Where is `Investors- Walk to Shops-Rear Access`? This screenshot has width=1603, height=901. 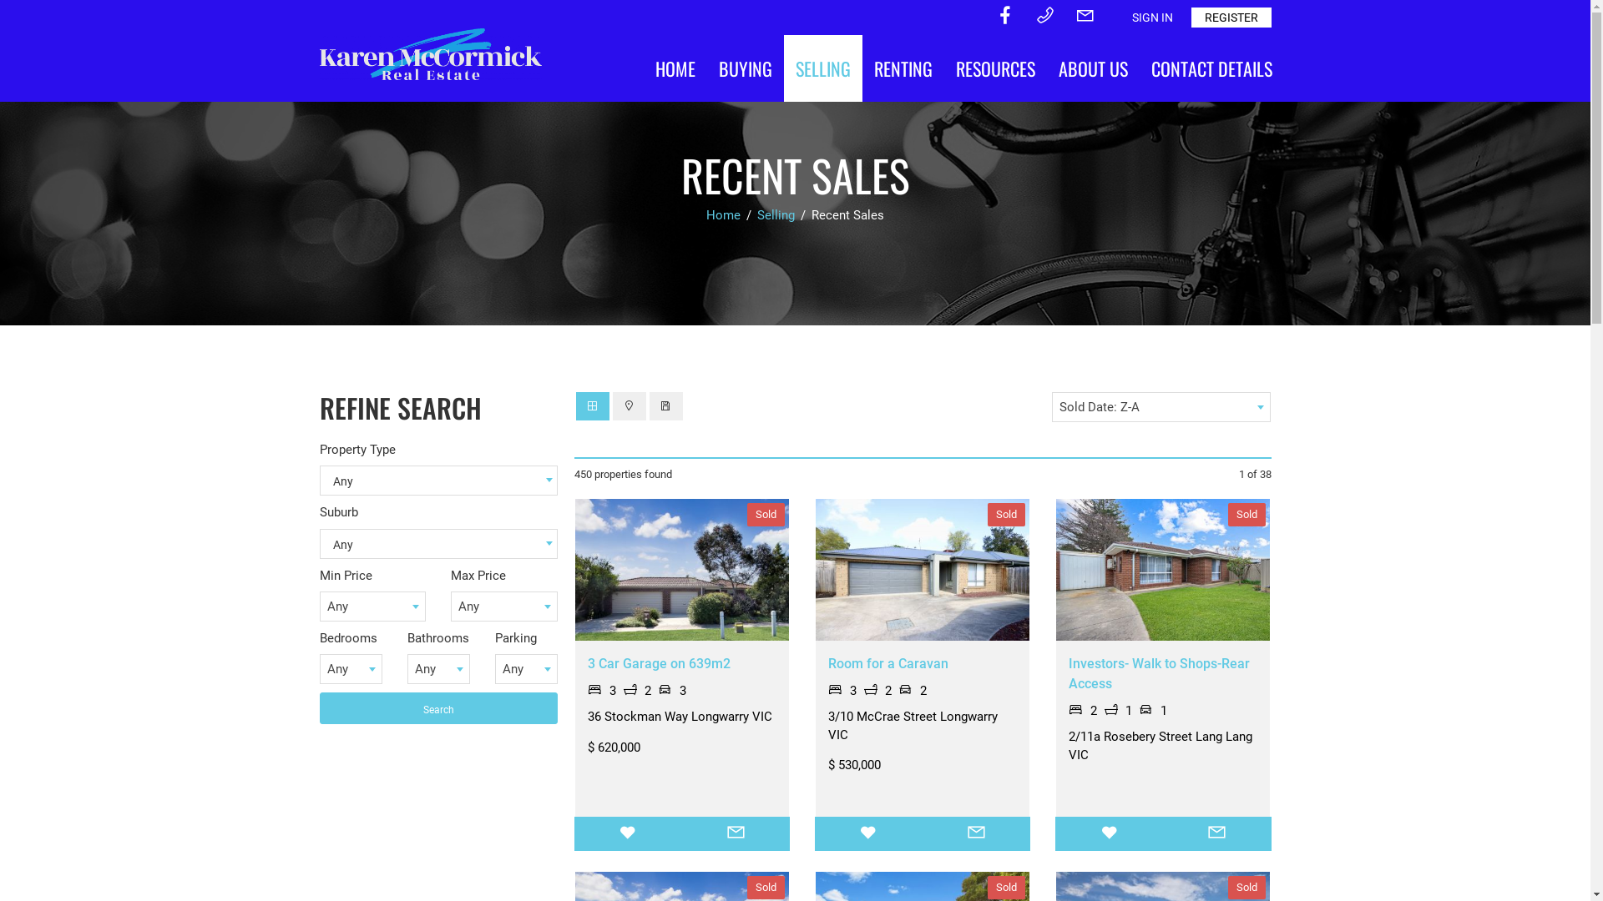
Investors- Walk to Shops-Rear Access is located at coordinates (1159, 674).